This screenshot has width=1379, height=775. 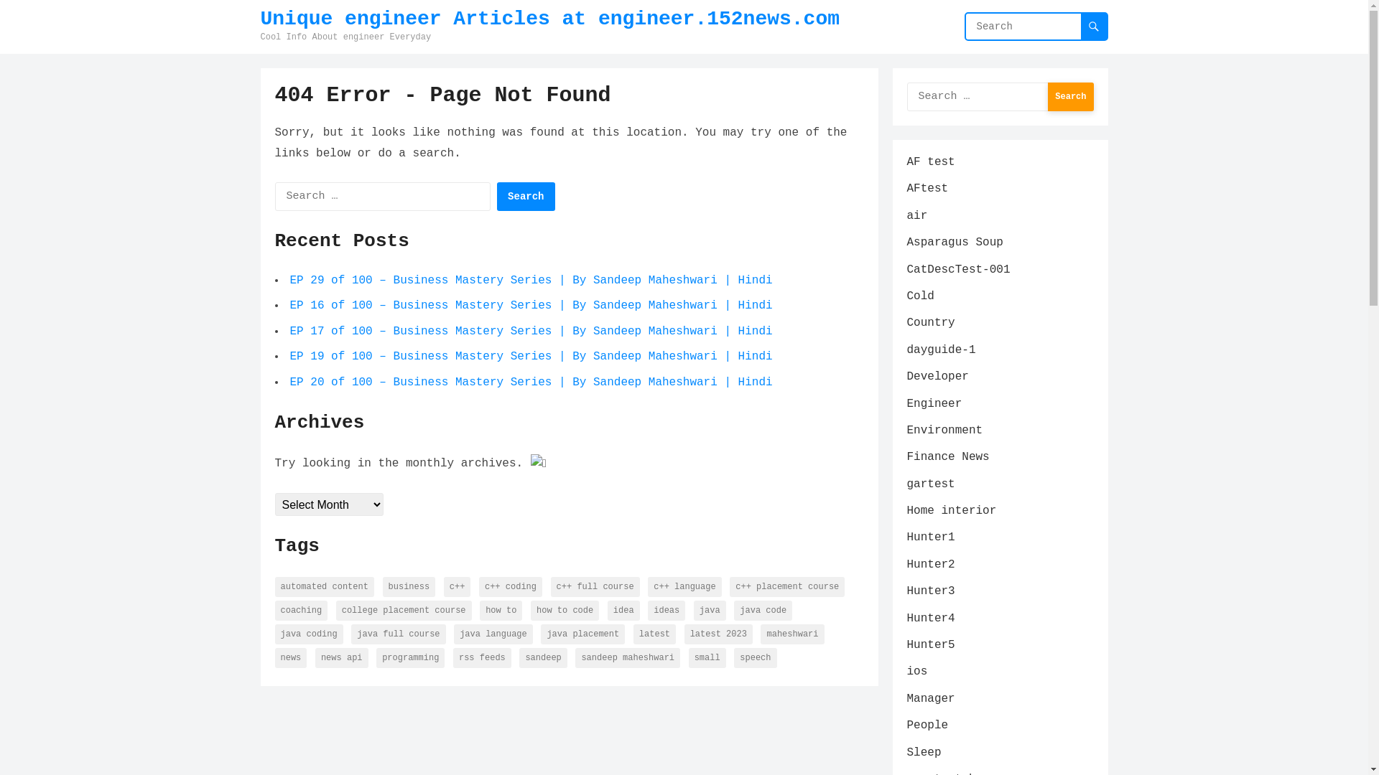 What do you see at coordinates (787, 586) in the screenshot?
I see `c++ placement course` at bounding box center [787, 586].